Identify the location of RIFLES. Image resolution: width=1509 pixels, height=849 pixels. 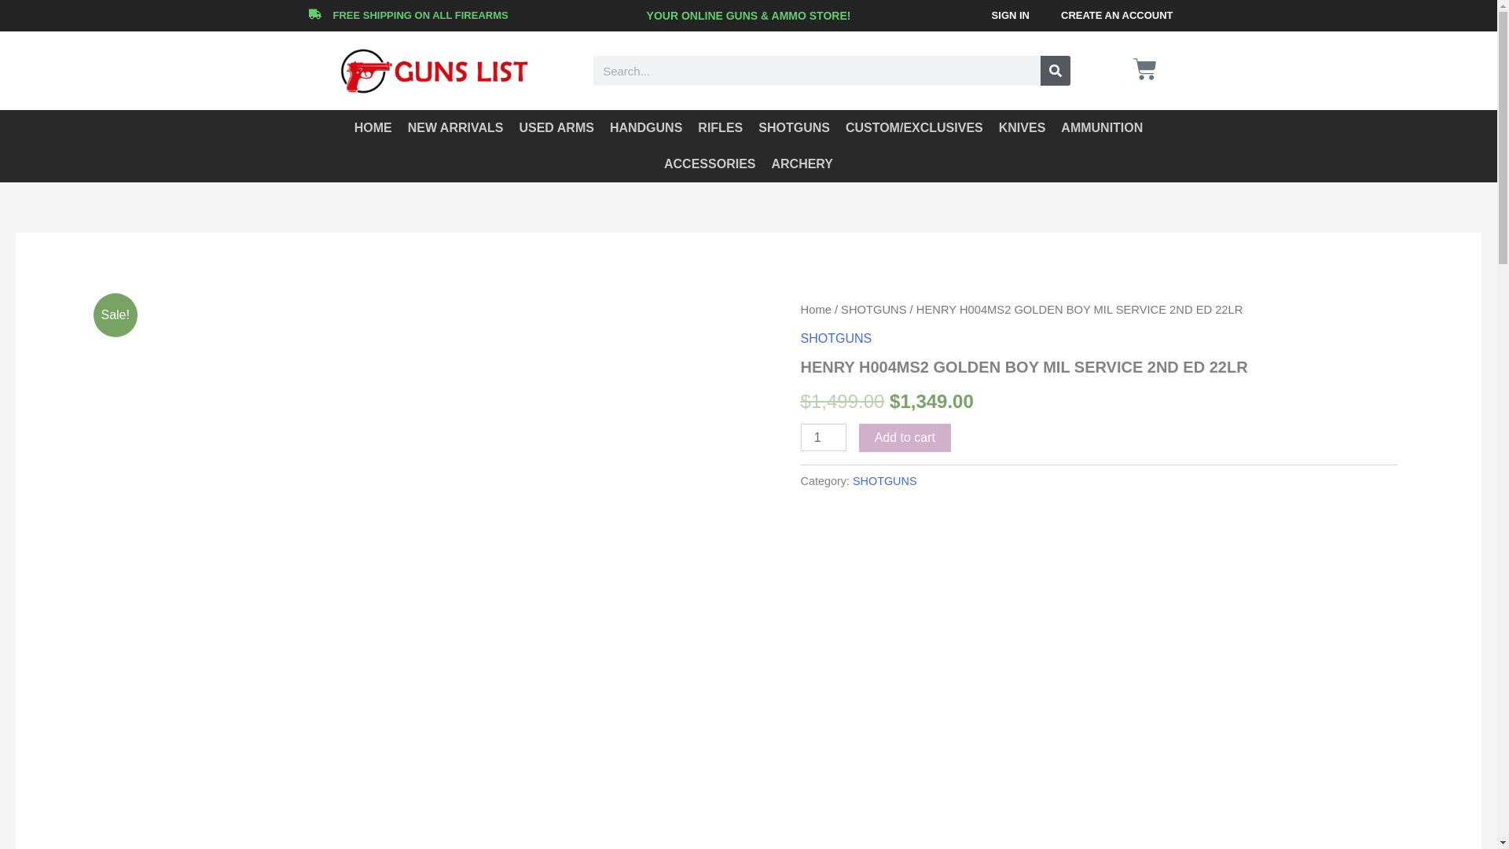
(720, 127).